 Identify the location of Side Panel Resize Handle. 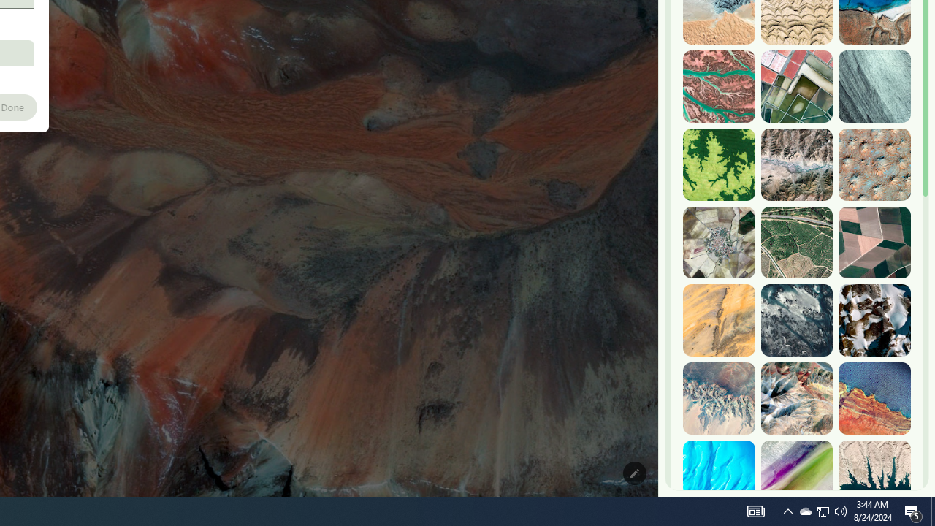
(661, 29).